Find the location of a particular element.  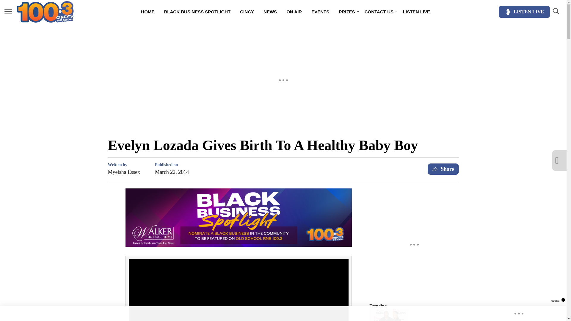

TOGGLE SEARCH is located at coordinates (556, 12).